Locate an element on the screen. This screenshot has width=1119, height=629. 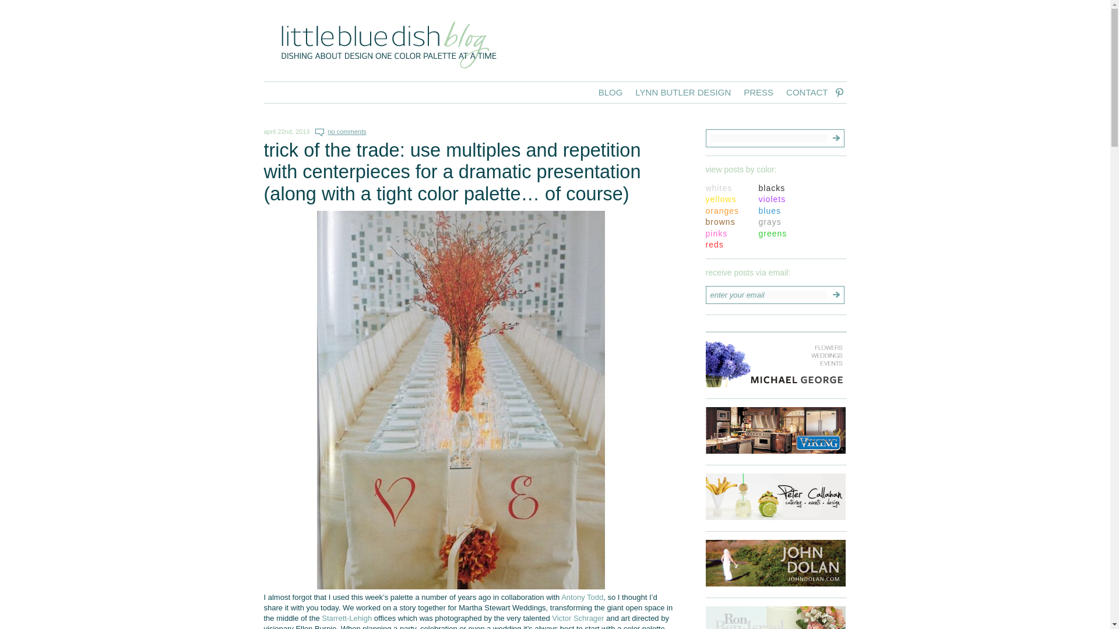
whites is located at coordinates (718, 188).